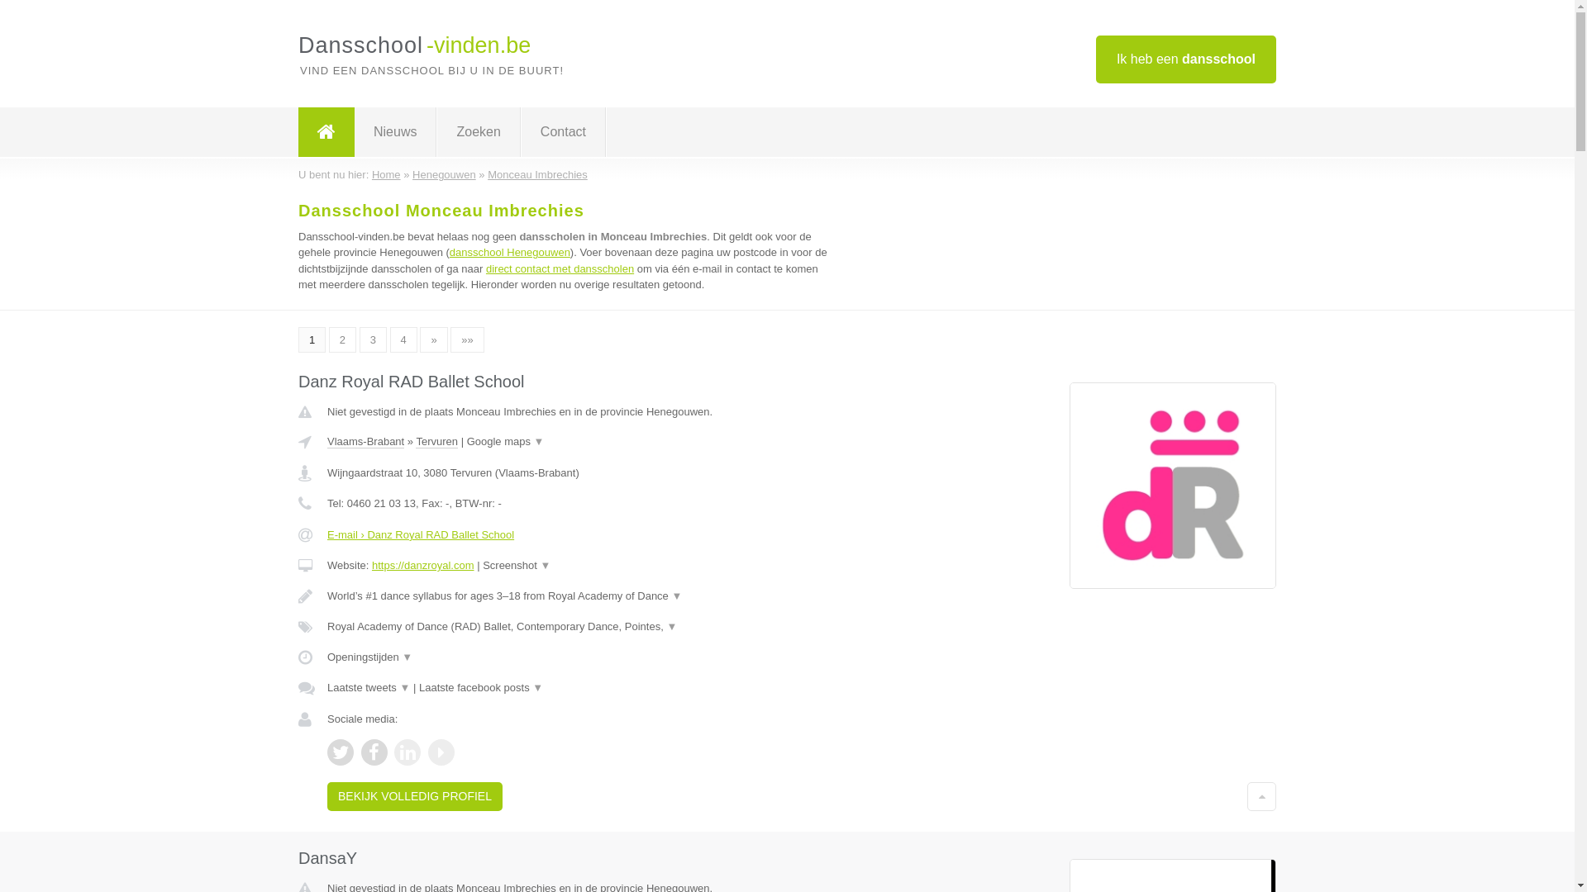  Describe the element at coordinates (445, 175) in the screenshot. I see `Henegouwen` at that location.